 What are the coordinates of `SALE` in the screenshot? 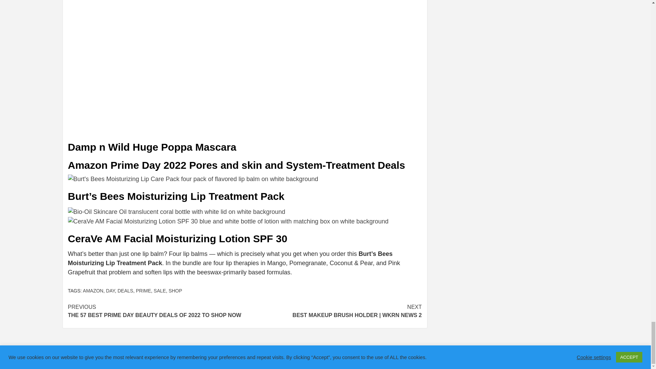 It's located at (160, 290).